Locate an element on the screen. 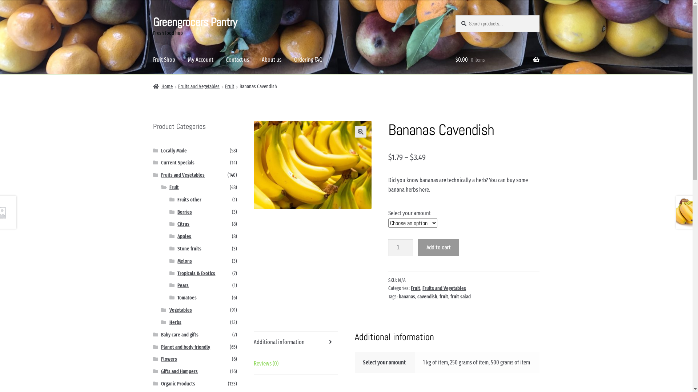 The width and height of the screenshot is (698, 392). Berries is located at coordinates (185, 212).